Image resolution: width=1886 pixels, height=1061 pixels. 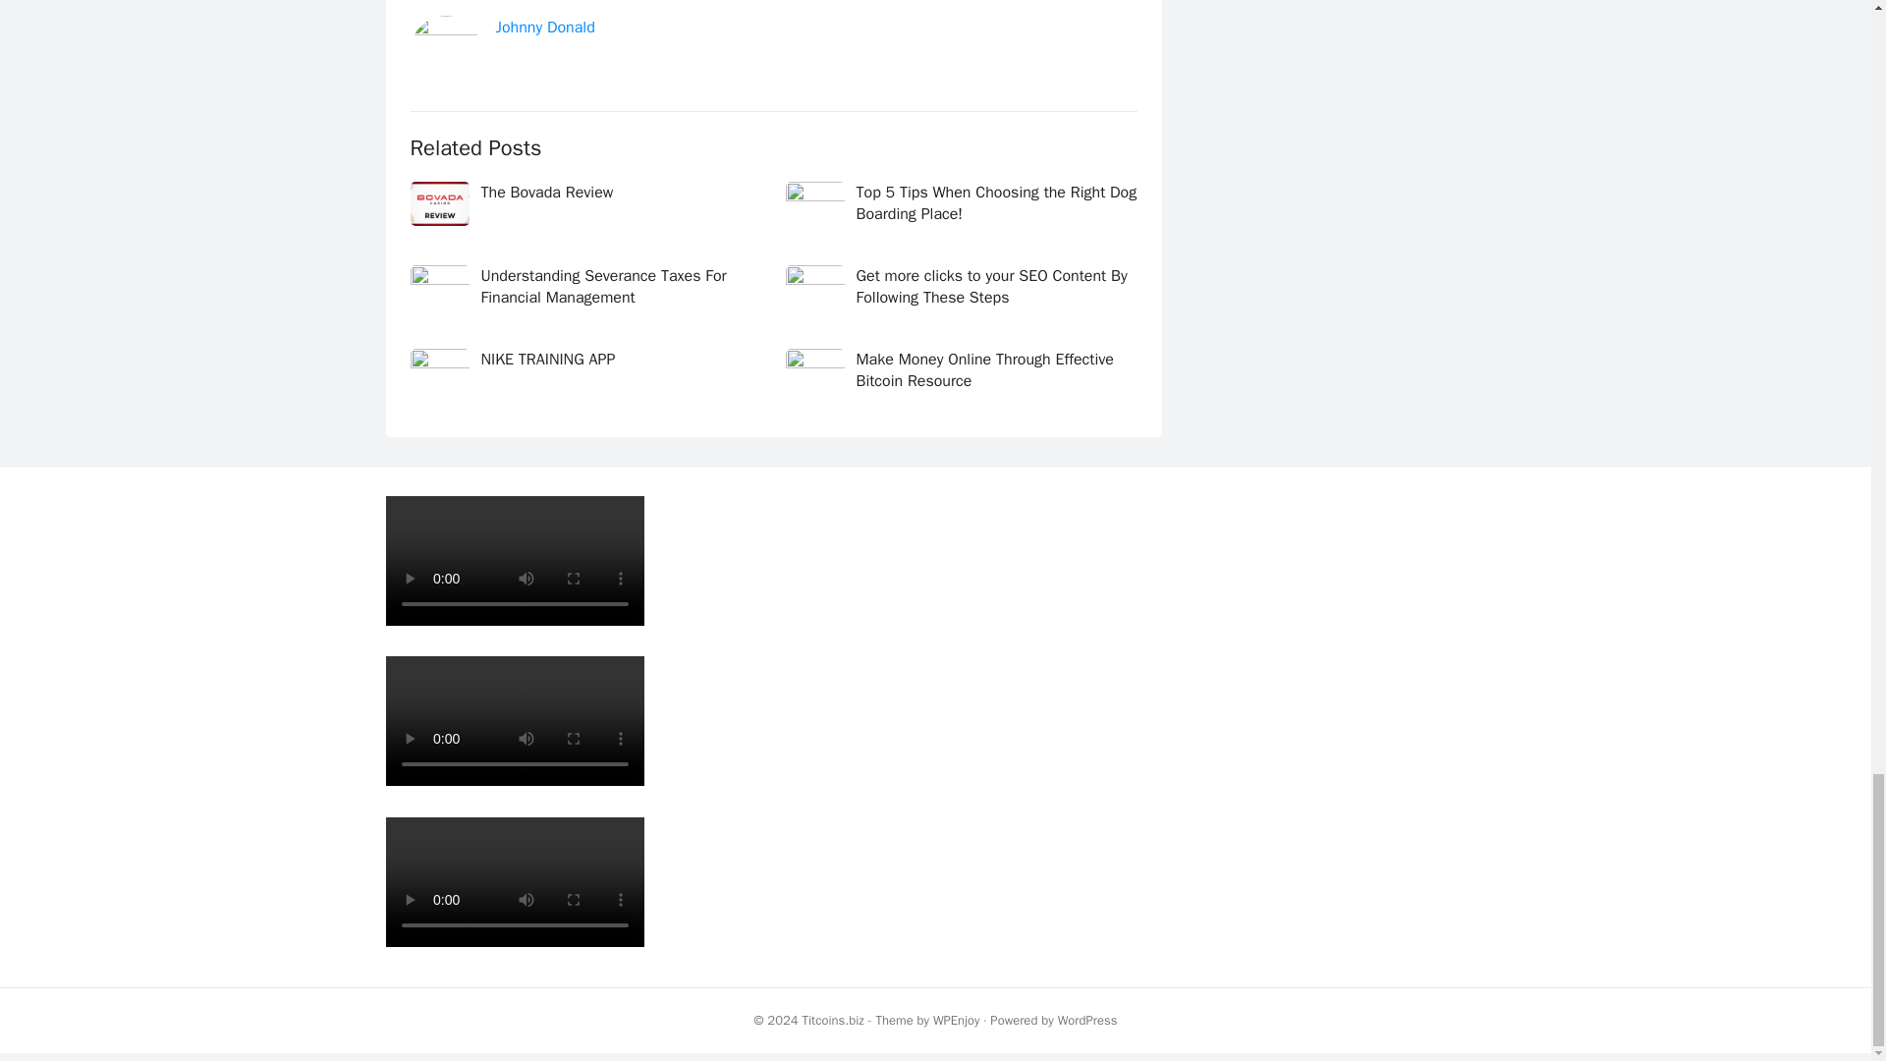 I want to click on Get more clicks to your SEO Content By Following These Steps, so click(x=992, y=287).